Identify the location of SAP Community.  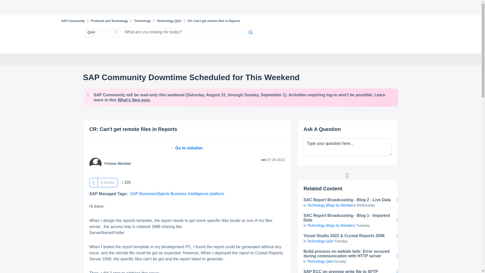
(73, 21).